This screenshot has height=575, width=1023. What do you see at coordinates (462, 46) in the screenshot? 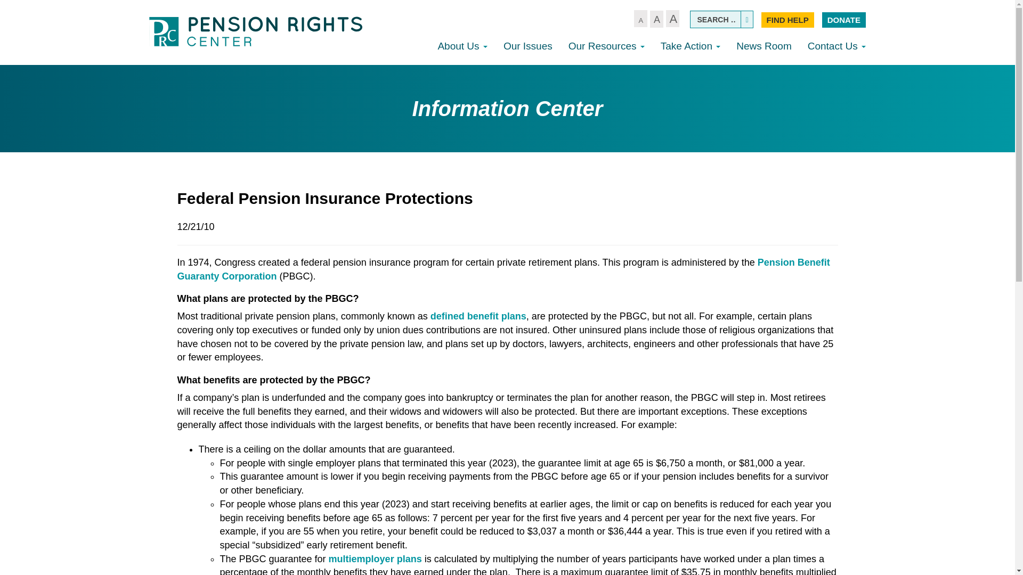
I see `About Us` at bounding box center [462, 46].